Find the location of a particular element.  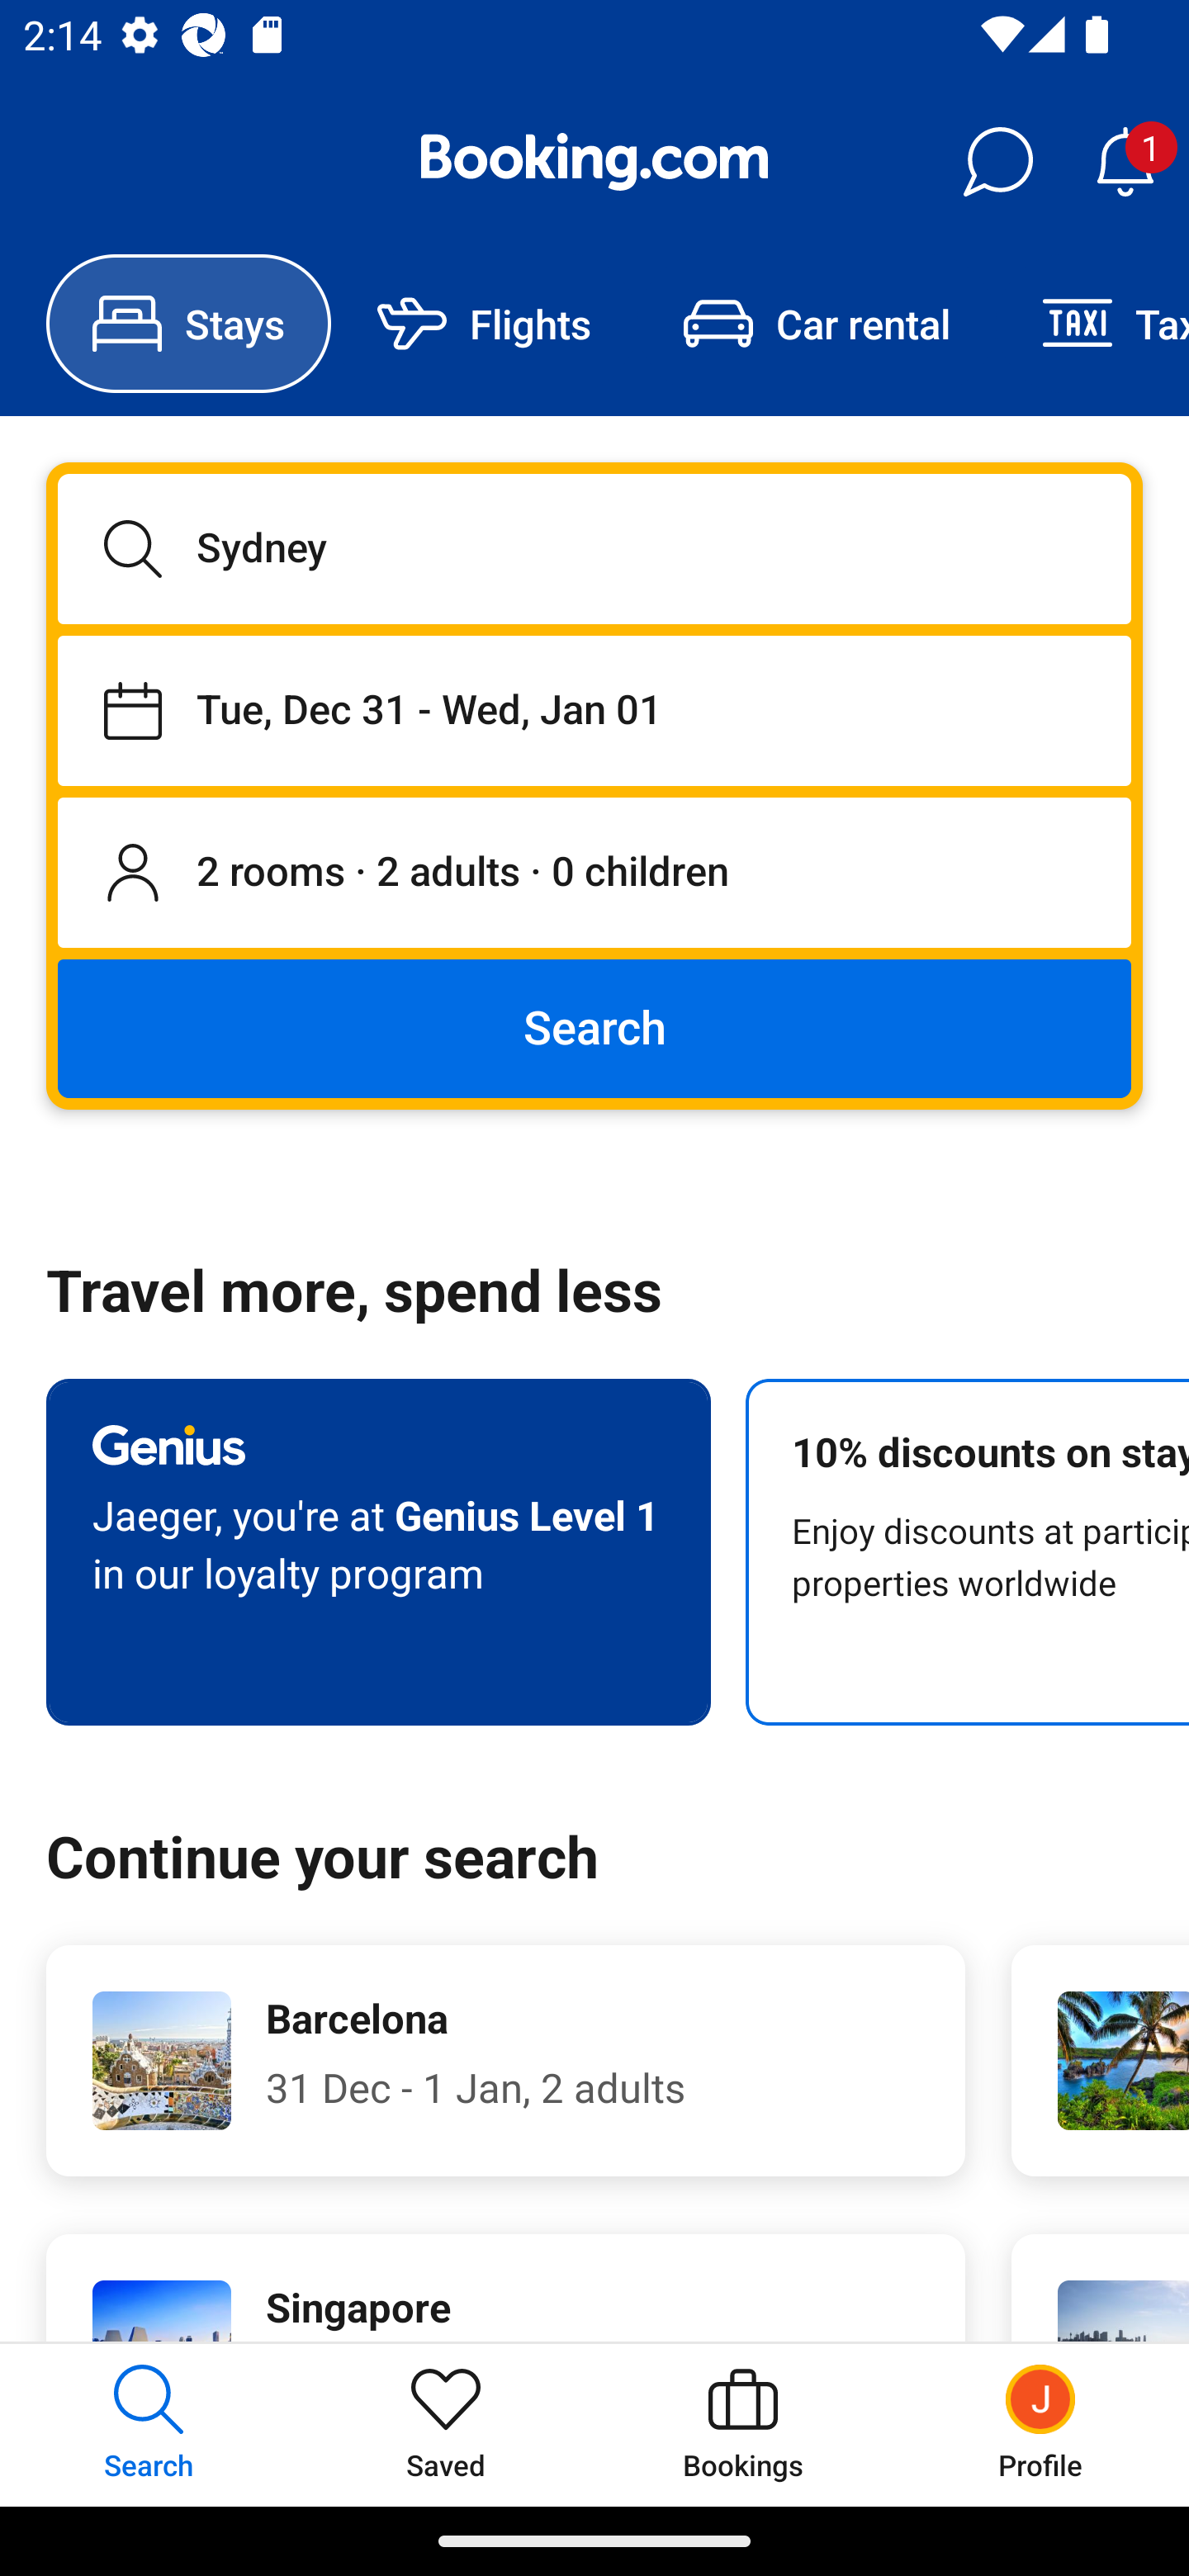

Bookings is located at coordinates (743, 2424).